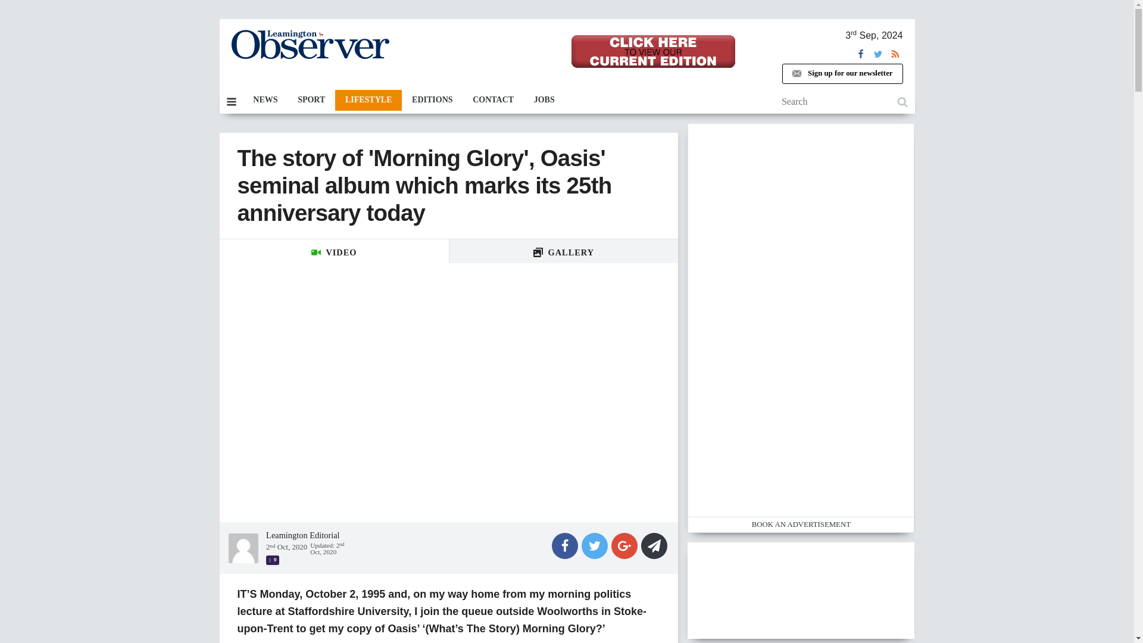 The height and width of the screenshot is (643, 1143). Describe the element at coordinates (493, 100) in the screenshot. I see `CONTACT` at that location.